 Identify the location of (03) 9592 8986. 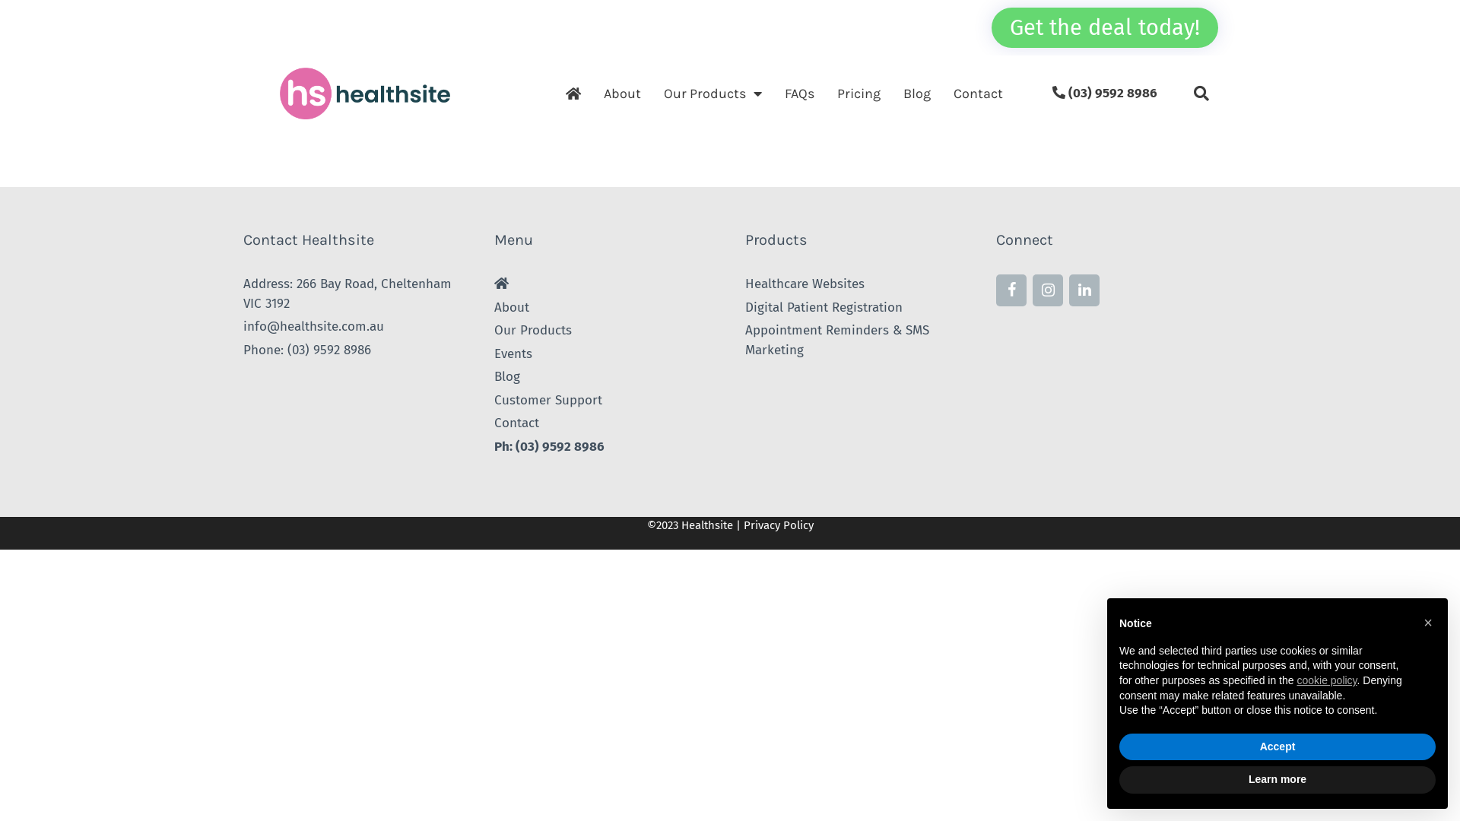
(1105, 94).